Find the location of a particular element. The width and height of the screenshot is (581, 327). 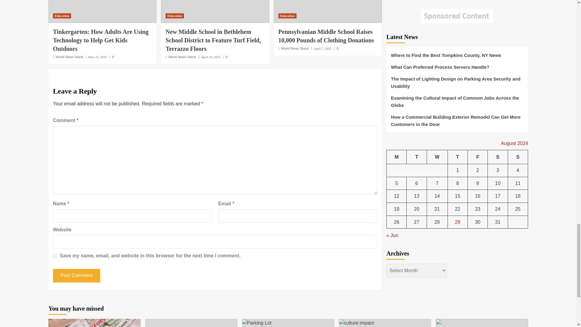

World News Stand is located at coordinates (182, 57).